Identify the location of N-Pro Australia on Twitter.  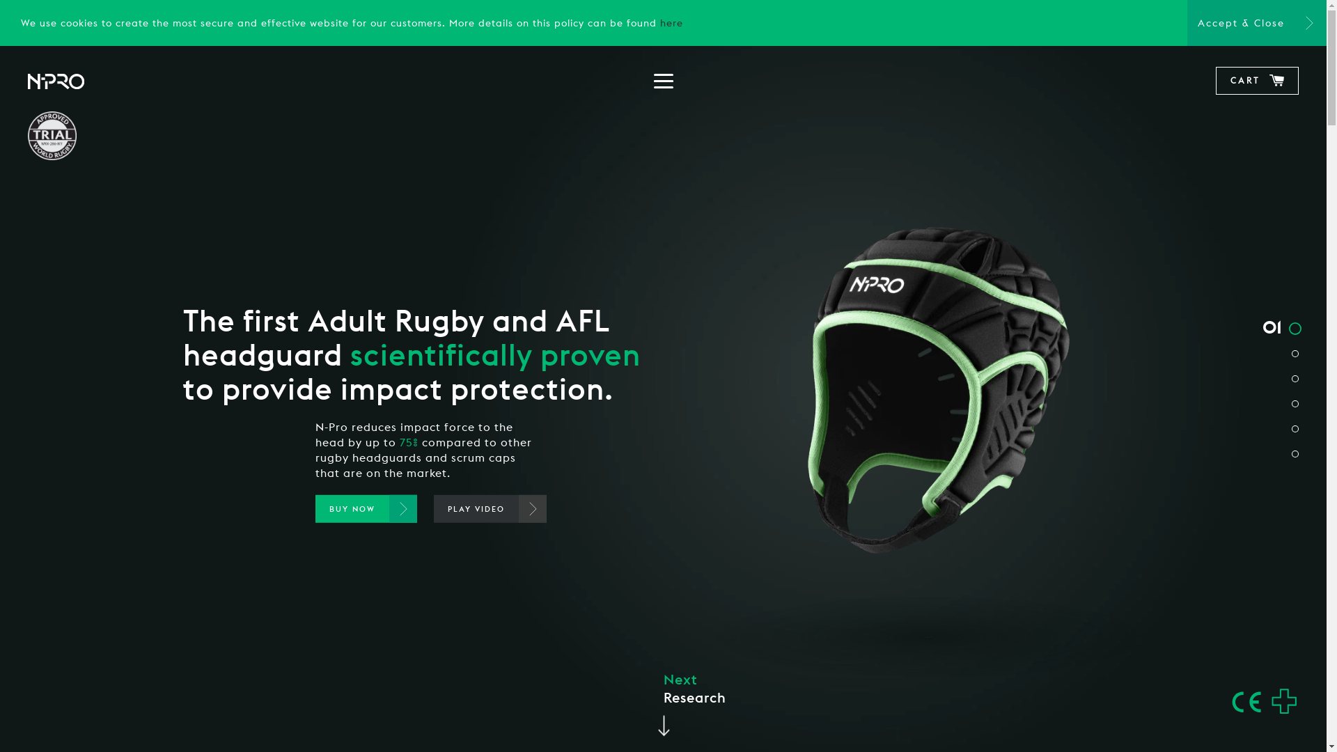
(1120, 577).